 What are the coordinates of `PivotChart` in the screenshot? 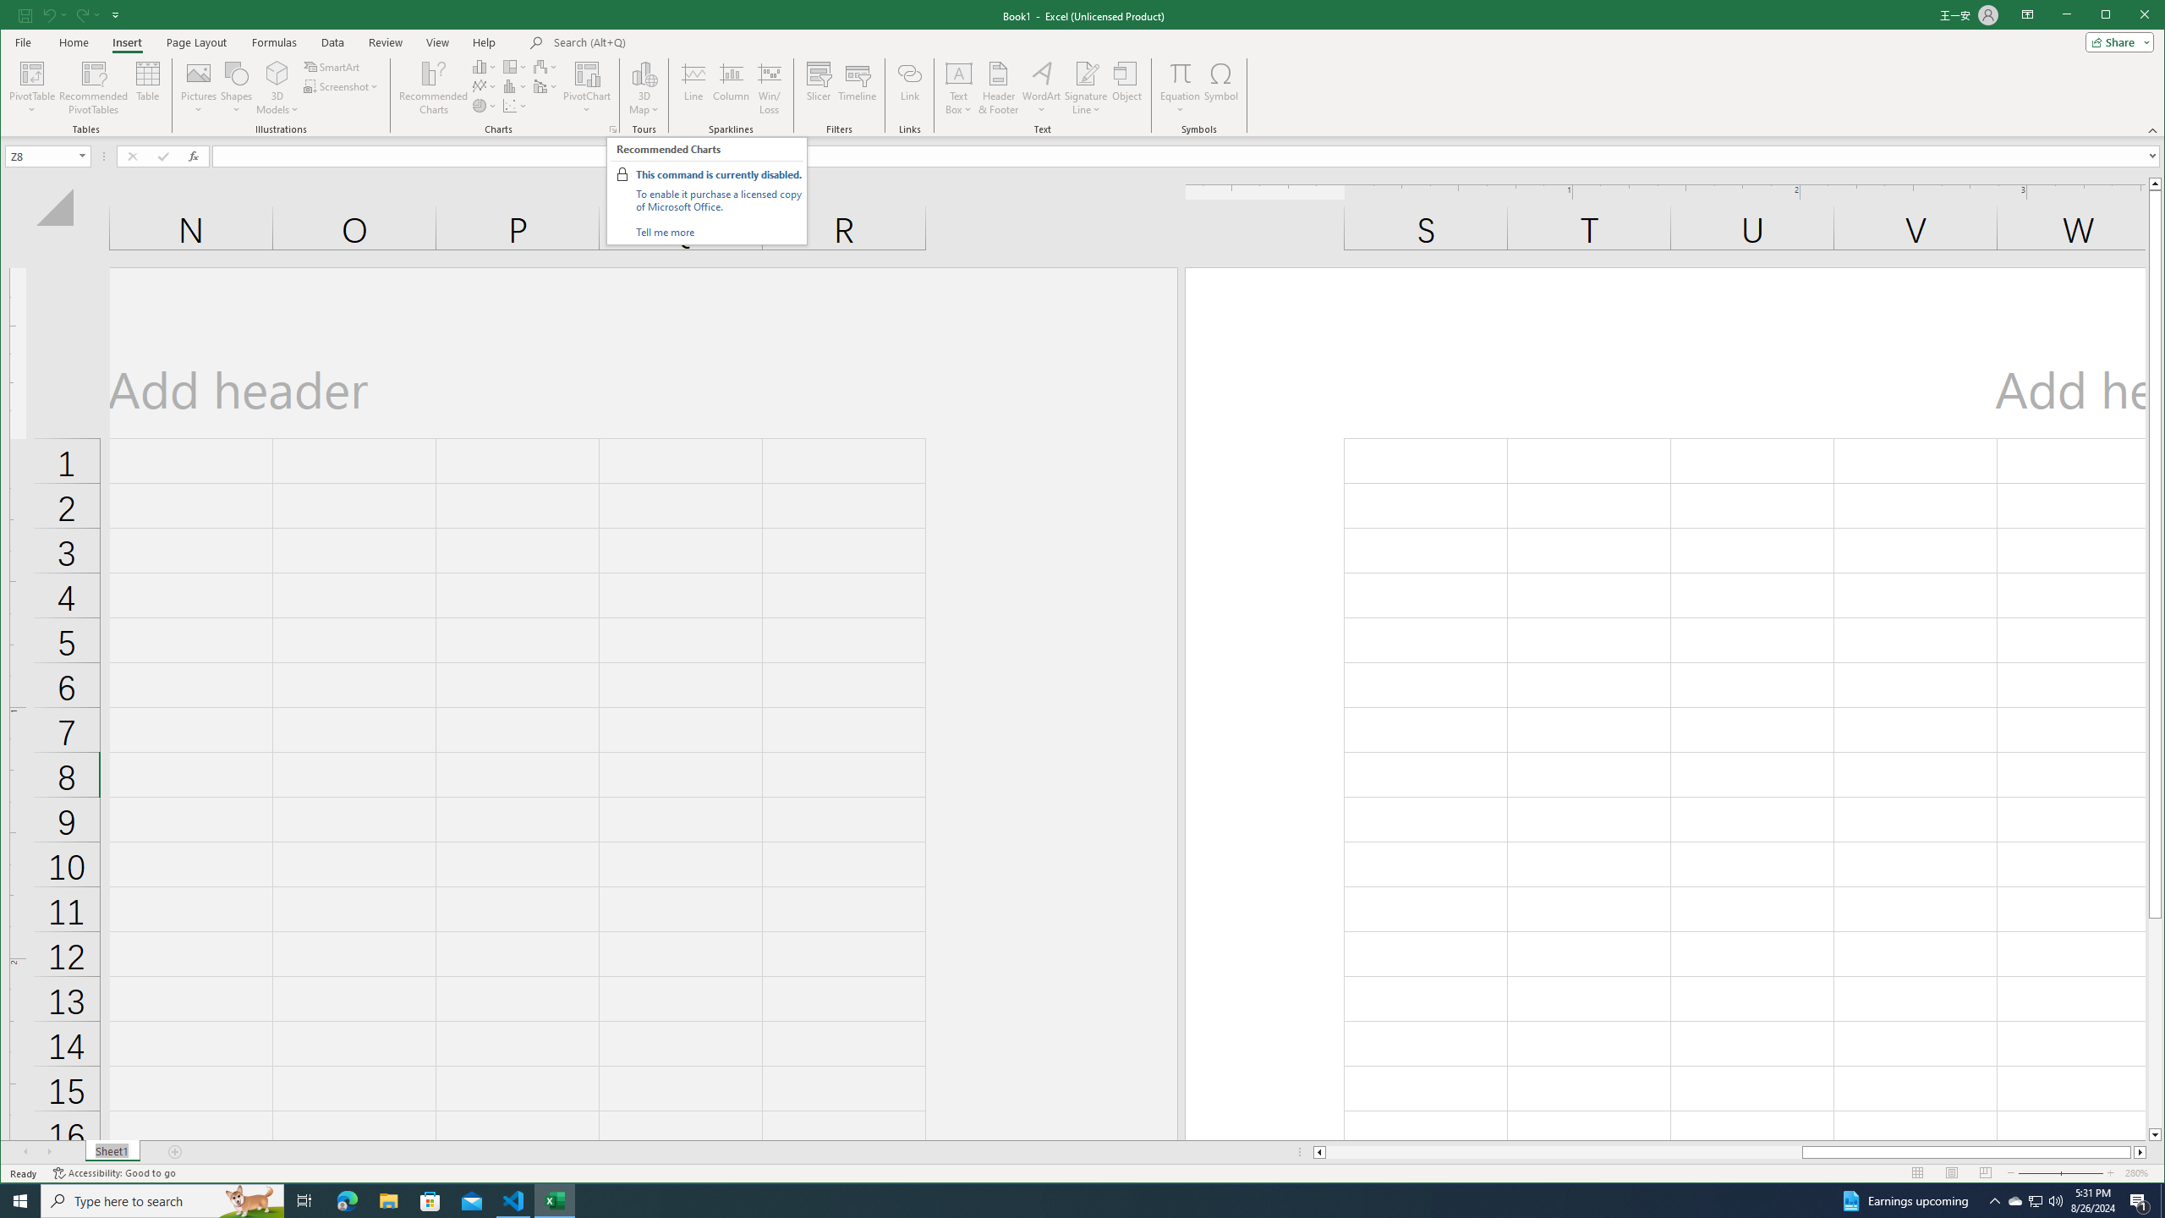 It's located at (587, 73).